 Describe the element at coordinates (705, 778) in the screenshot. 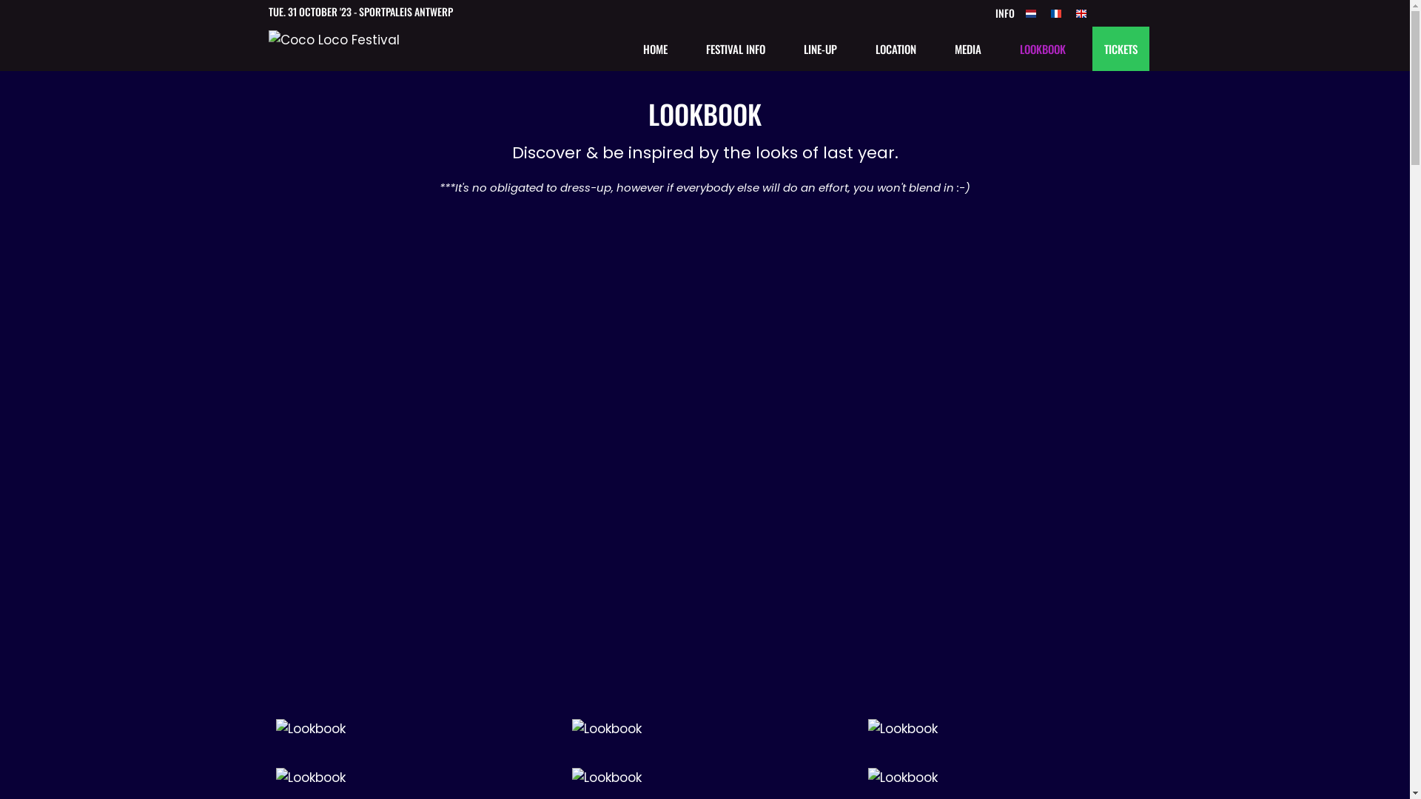

I see `Lookbook` at that location.